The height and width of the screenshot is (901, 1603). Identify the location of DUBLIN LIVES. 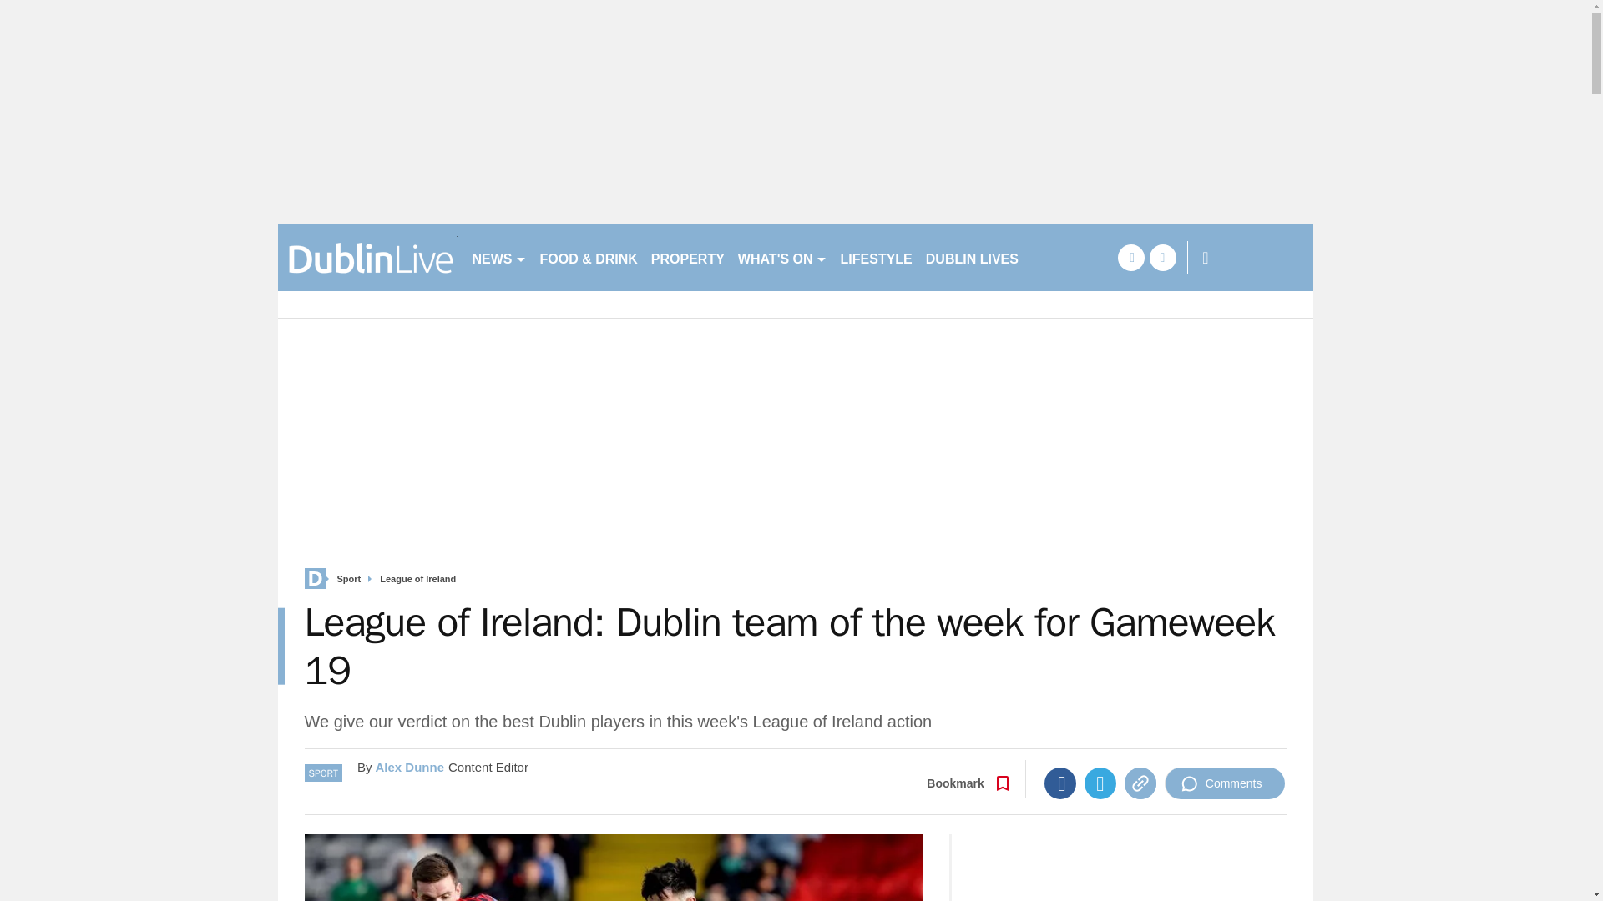
(972, 257).